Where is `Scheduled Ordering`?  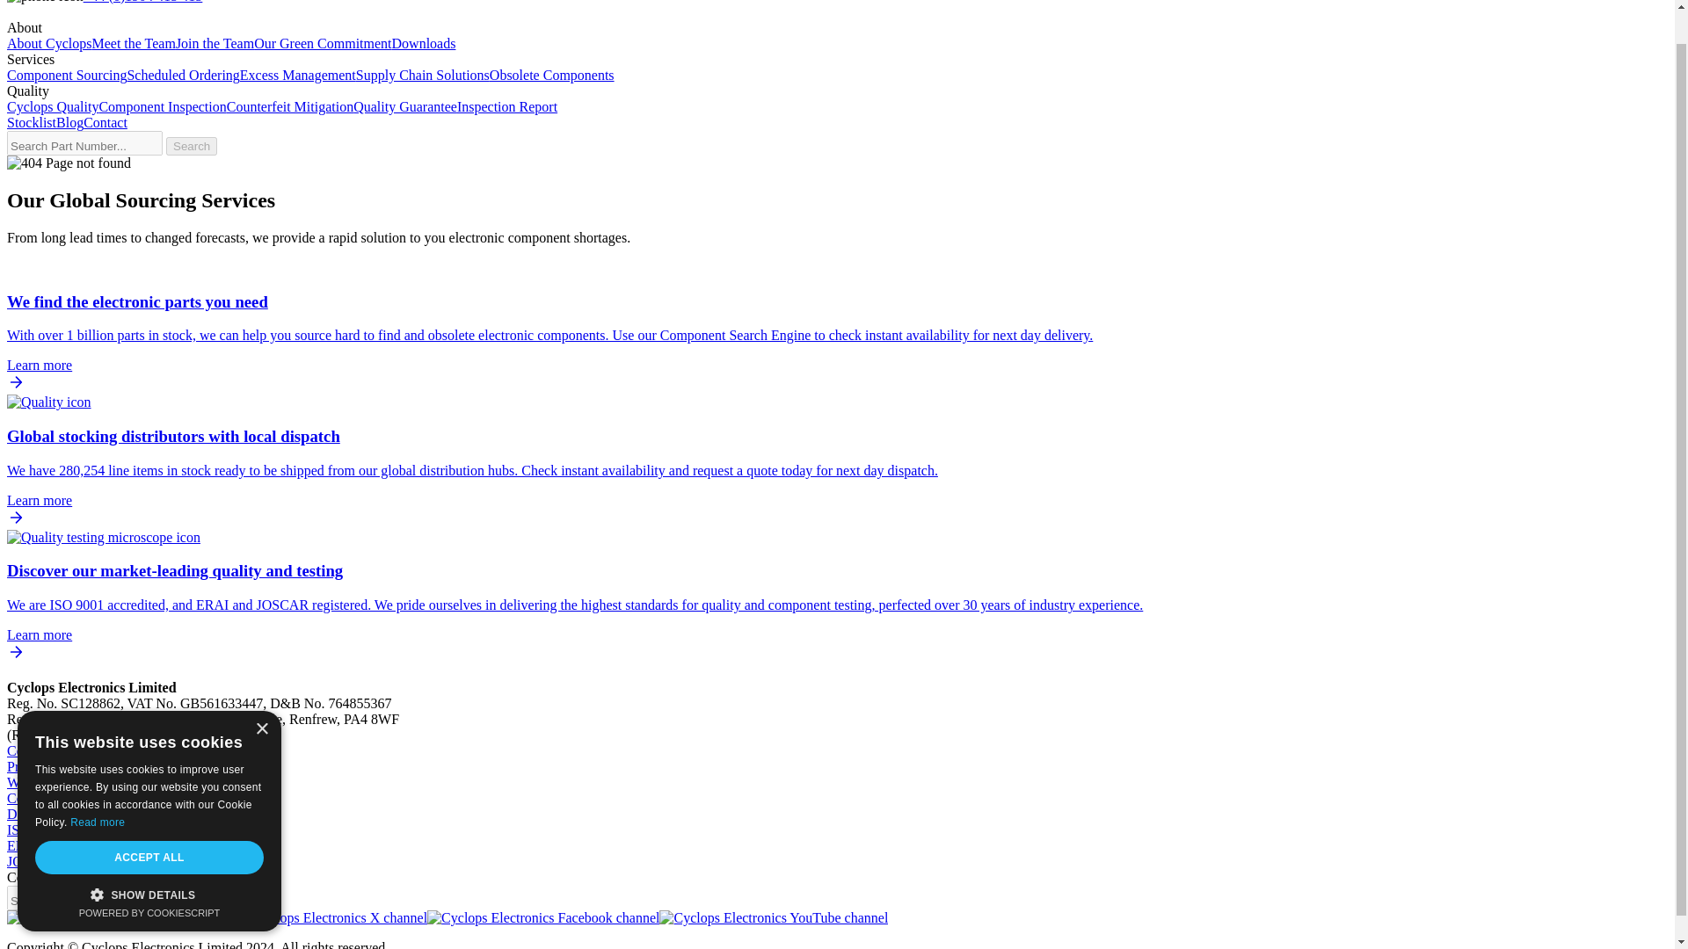
Scheduled Ordering is located at coordinates (183, 74).